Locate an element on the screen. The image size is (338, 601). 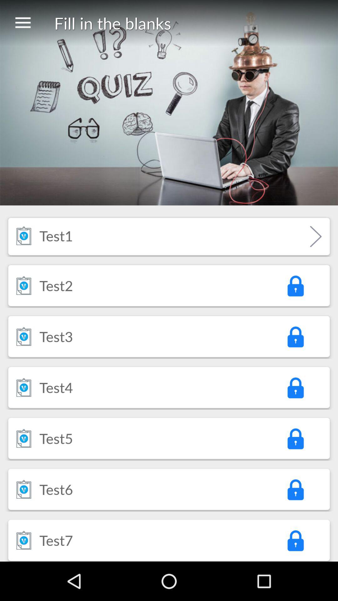
open the item above test3 is located at coordinates (56, 285).